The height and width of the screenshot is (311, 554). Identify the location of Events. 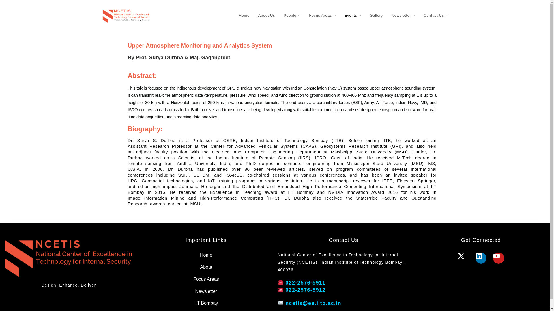
(353, 16).